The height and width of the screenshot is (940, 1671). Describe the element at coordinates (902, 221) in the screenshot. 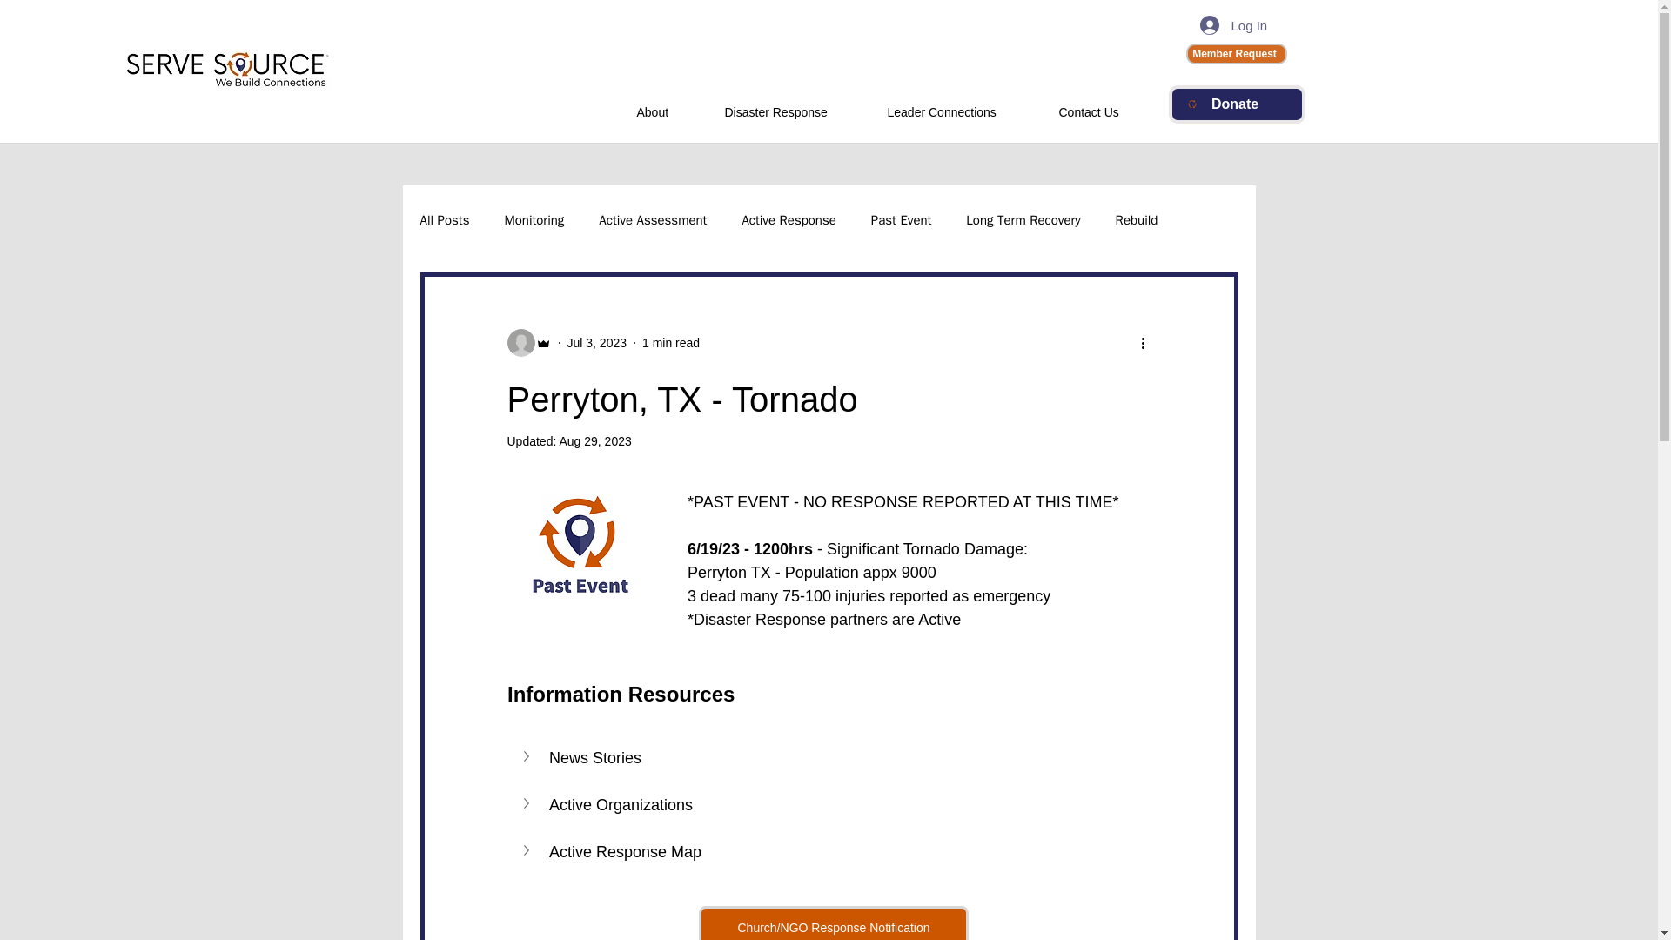

I see `Past Event` at that location.